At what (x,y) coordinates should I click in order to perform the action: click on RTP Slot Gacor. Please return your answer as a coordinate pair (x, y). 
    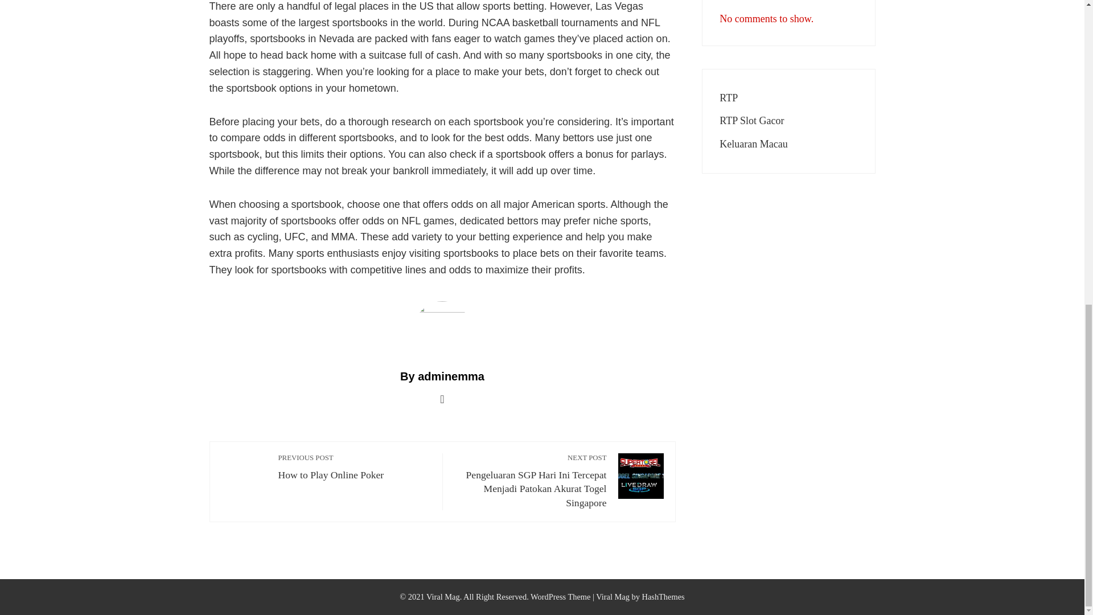
    Looking at the image, I should click on (751, 121).